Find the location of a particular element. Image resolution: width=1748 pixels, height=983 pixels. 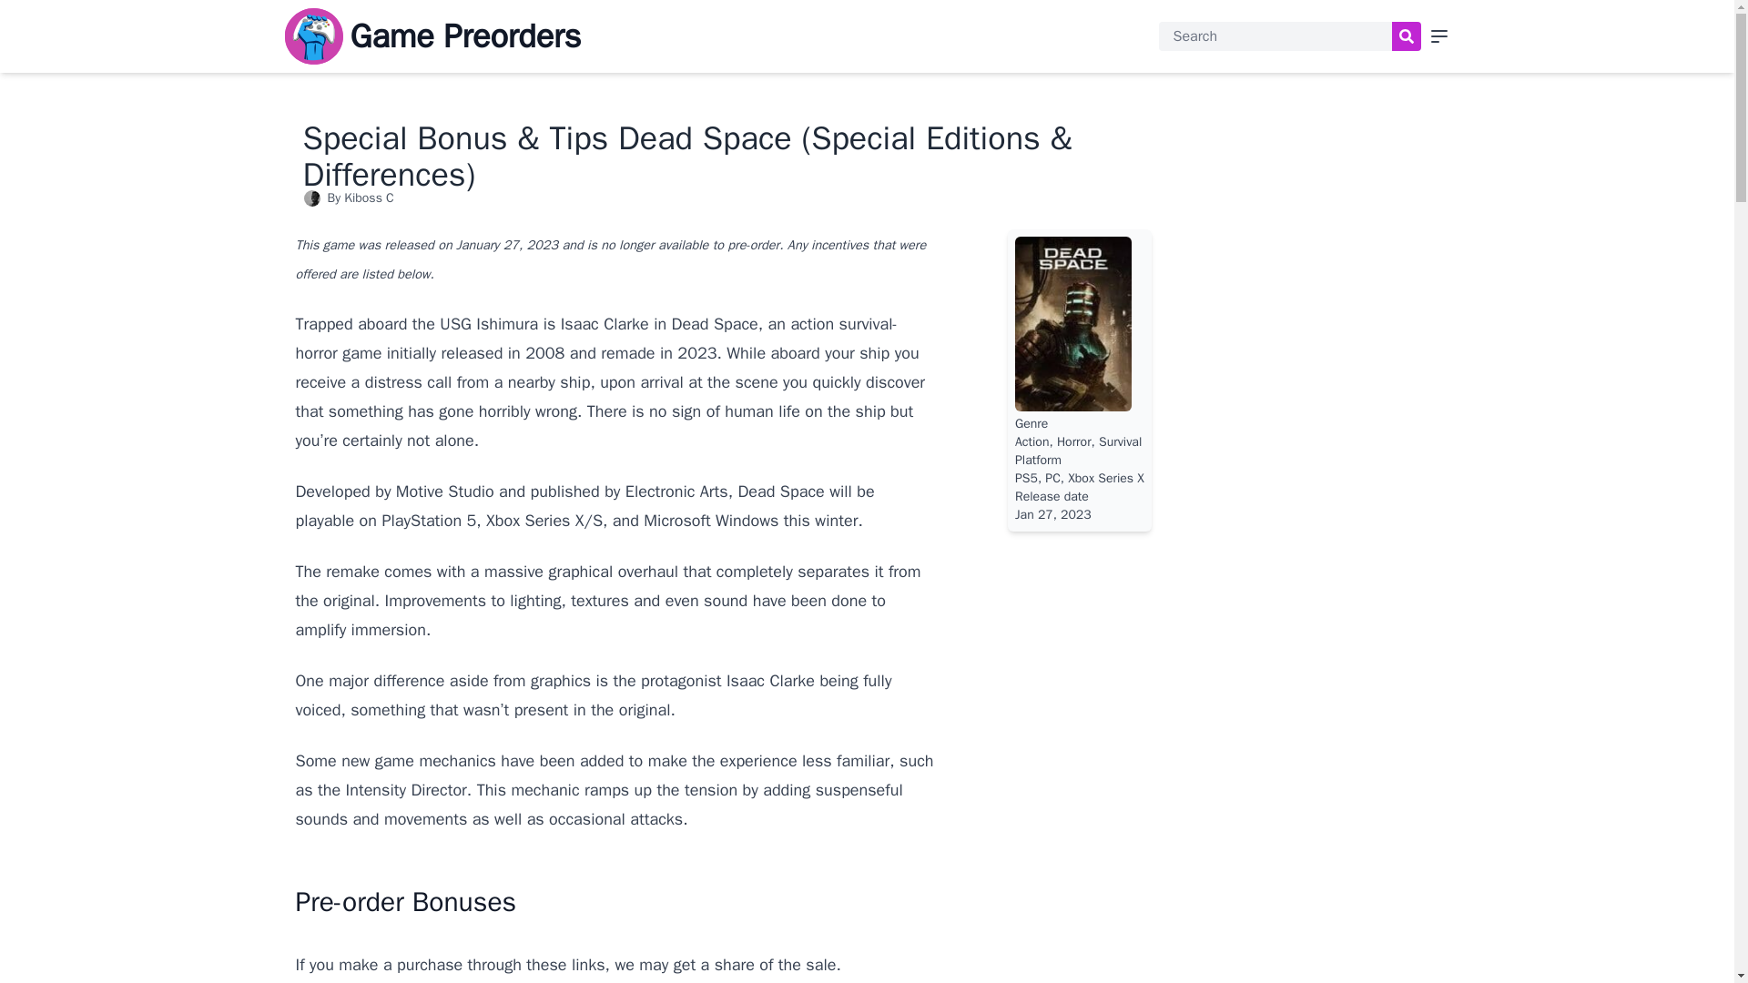

PC is located at coordinates (1052, 478).